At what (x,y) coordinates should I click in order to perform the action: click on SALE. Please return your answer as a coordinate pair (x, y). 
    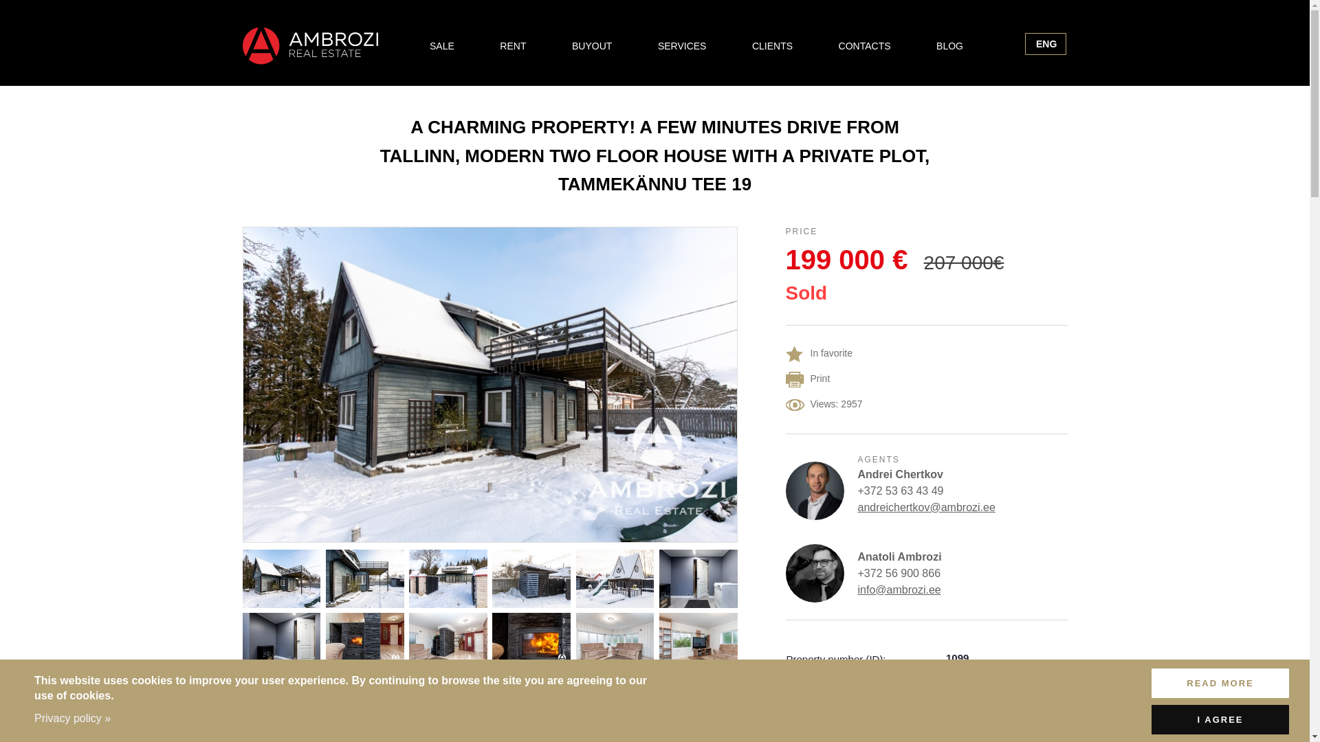
    Looking at the image, I should click on (441, 45).